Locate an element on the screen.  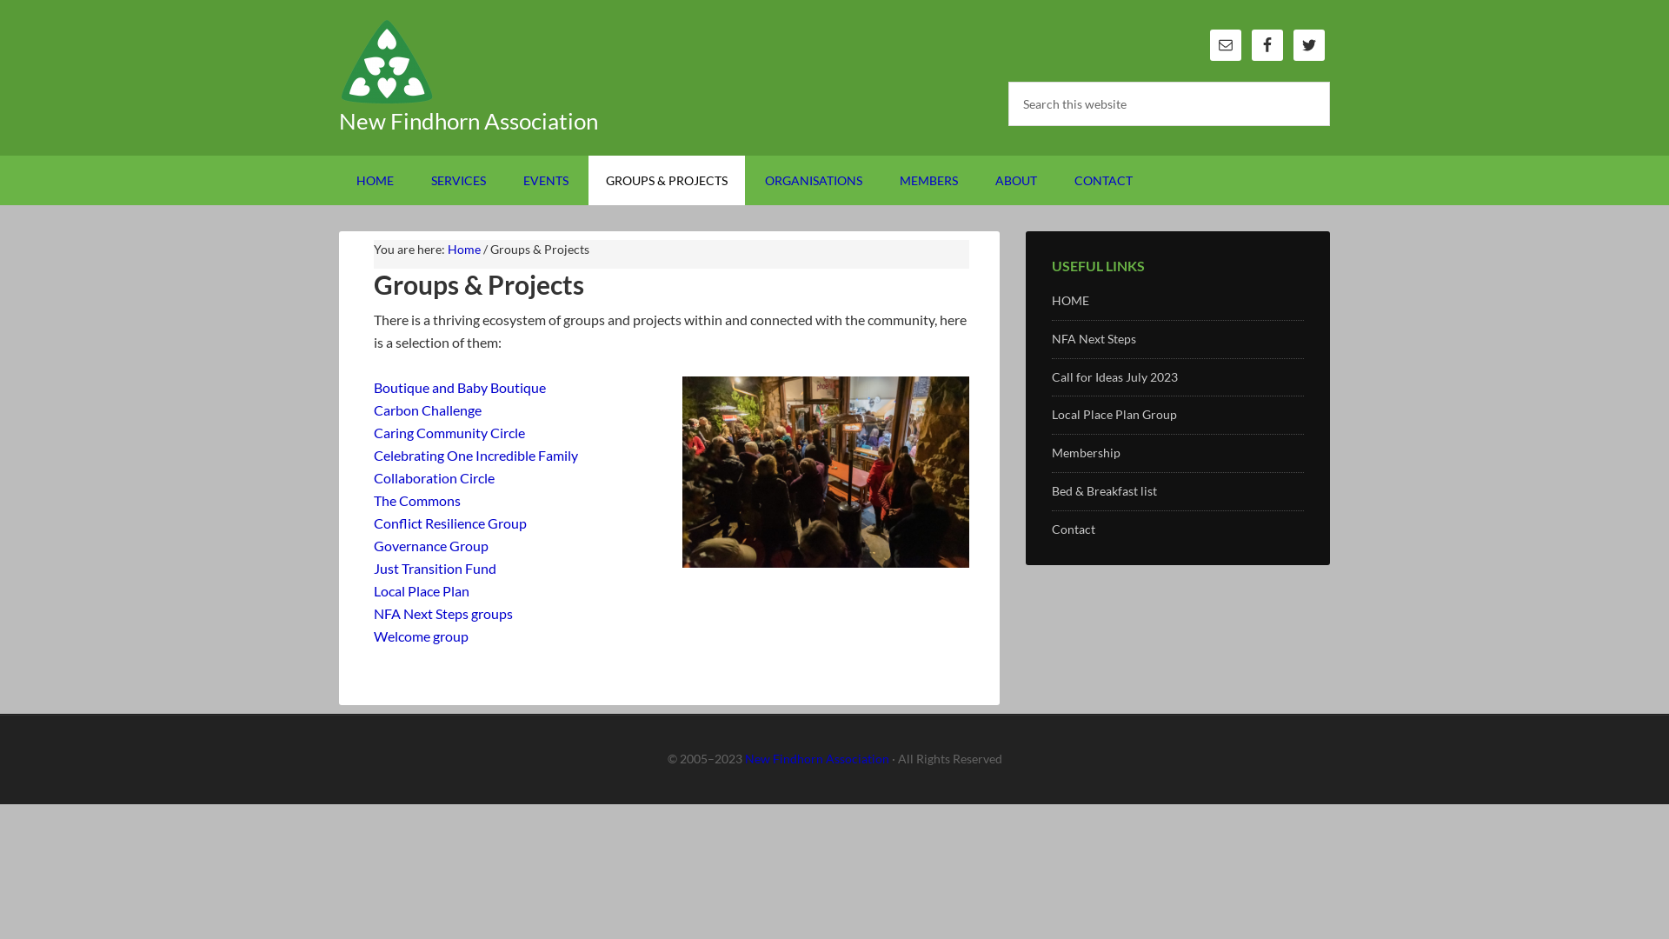
NFA Next Steps is located at coordinates (1094, 339).